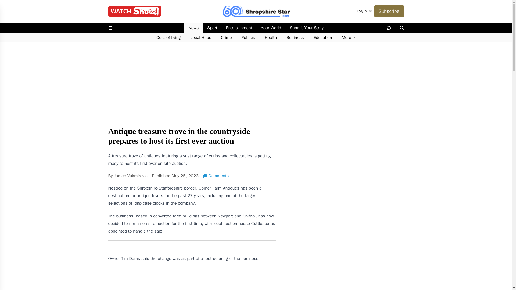 Image resolution: width=516 pixels, height=290 pixels. Describe the element at coordinates (271, 38) in the screenshot. I see `Health` at that location.